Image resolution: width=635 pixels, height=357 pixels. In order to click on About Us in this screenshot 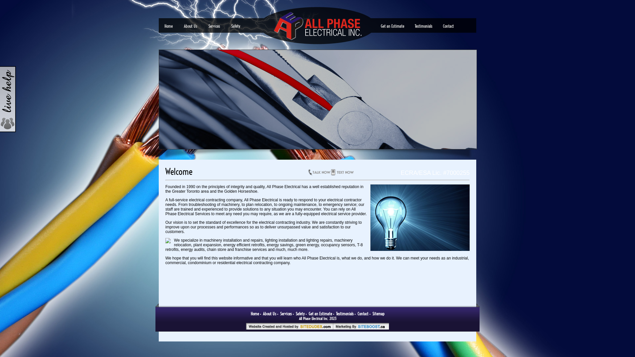, I will do `click(269, 314)`.